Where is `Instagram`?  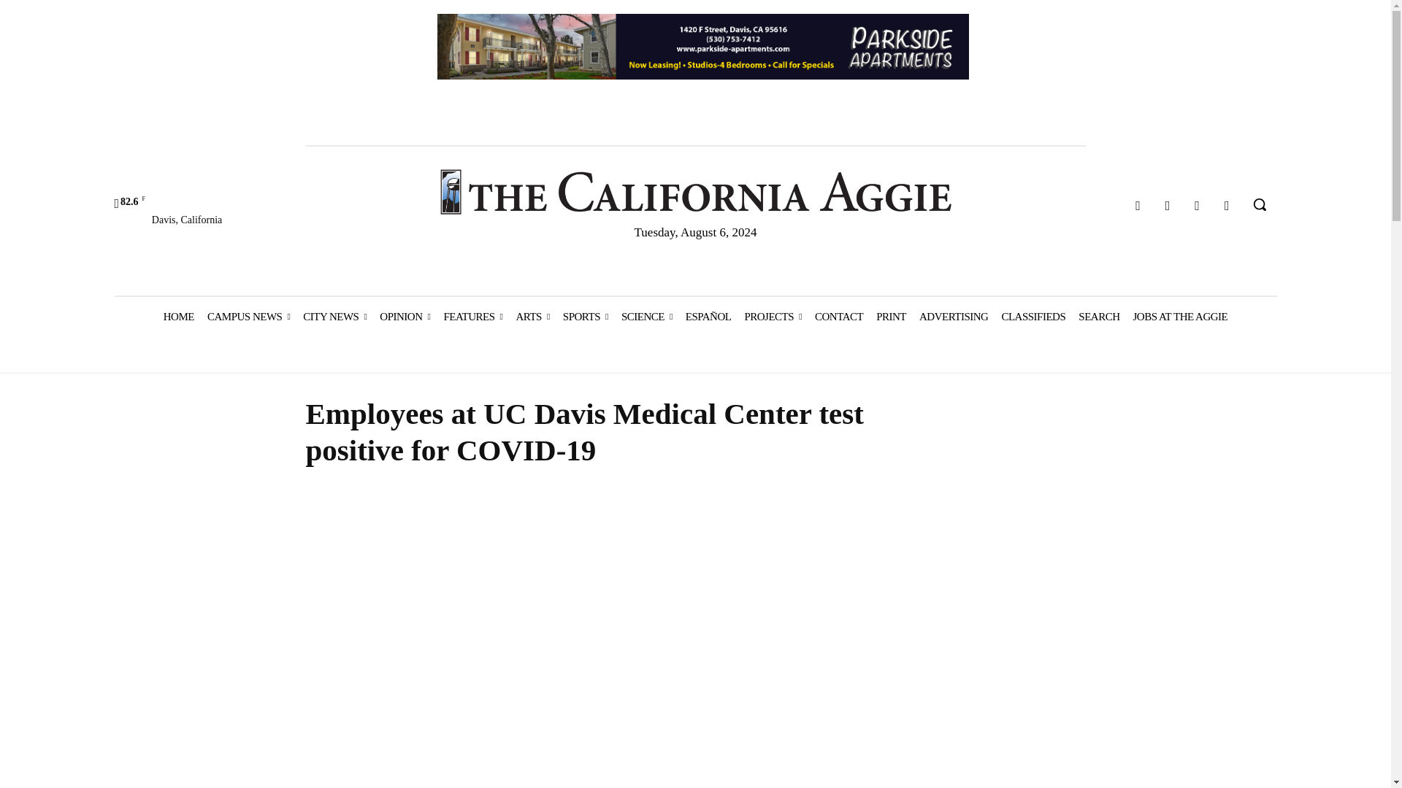
Instagram is located at coordinates (1168, 206).